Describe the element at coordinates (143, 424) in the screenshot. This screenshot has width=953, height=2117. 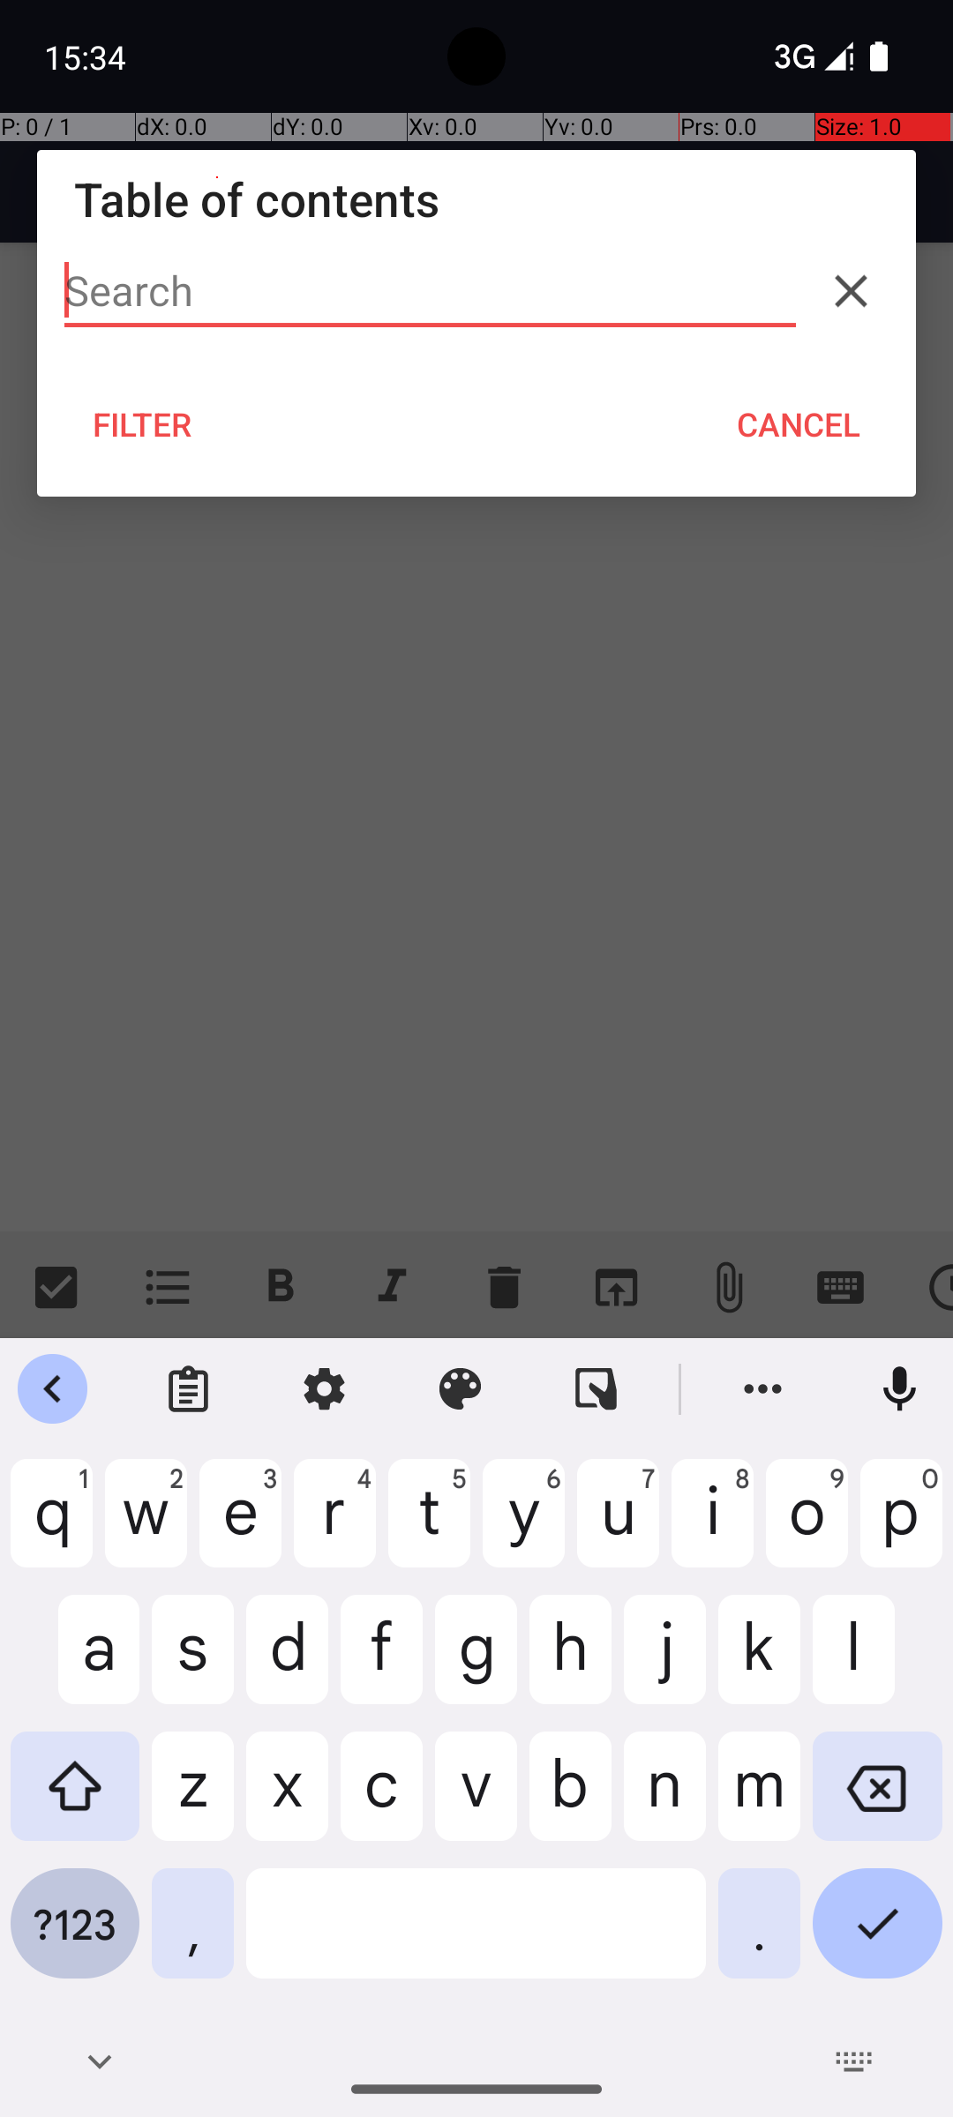
I see `FILTER` at that location.